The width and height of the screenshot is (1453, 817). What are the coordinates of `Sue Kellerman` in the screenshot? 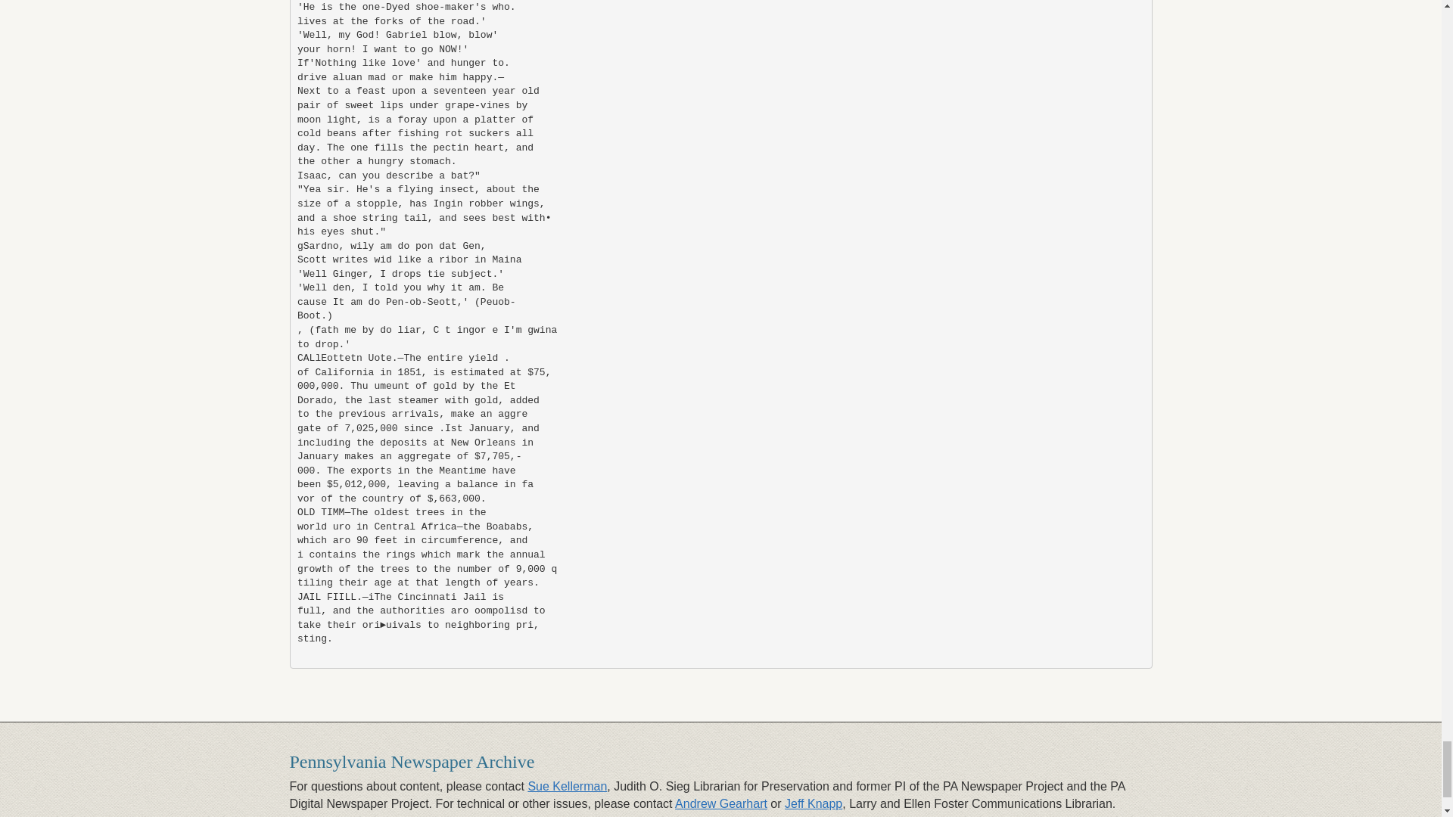 It's located at (567, 786).